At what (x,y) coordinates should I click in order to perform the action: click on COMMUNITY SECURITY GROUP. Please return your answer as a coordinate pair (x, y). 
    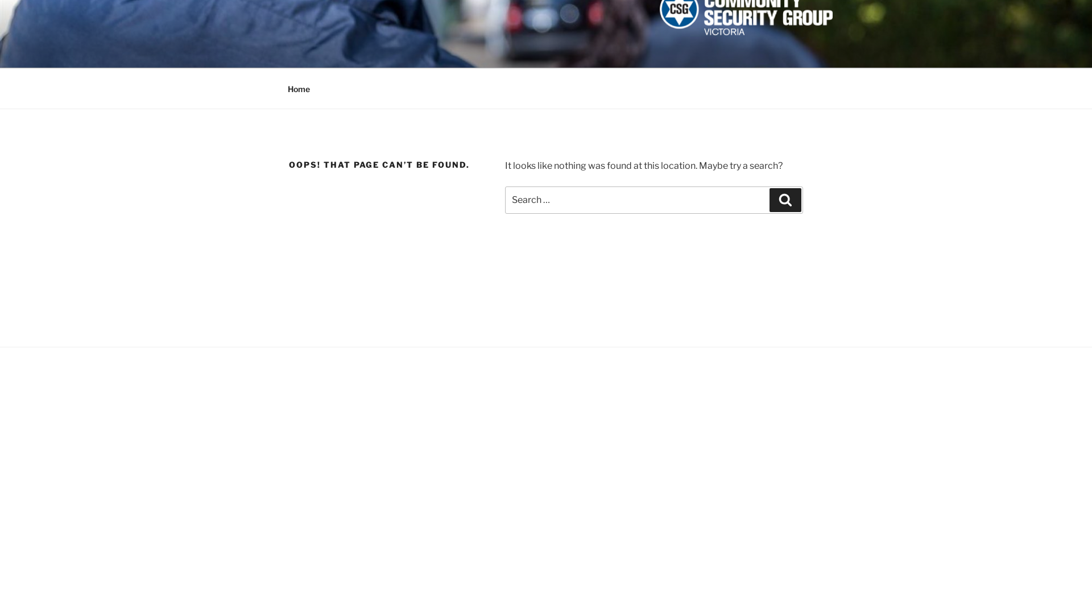
    Looking at the image, I should click on (472, 53).